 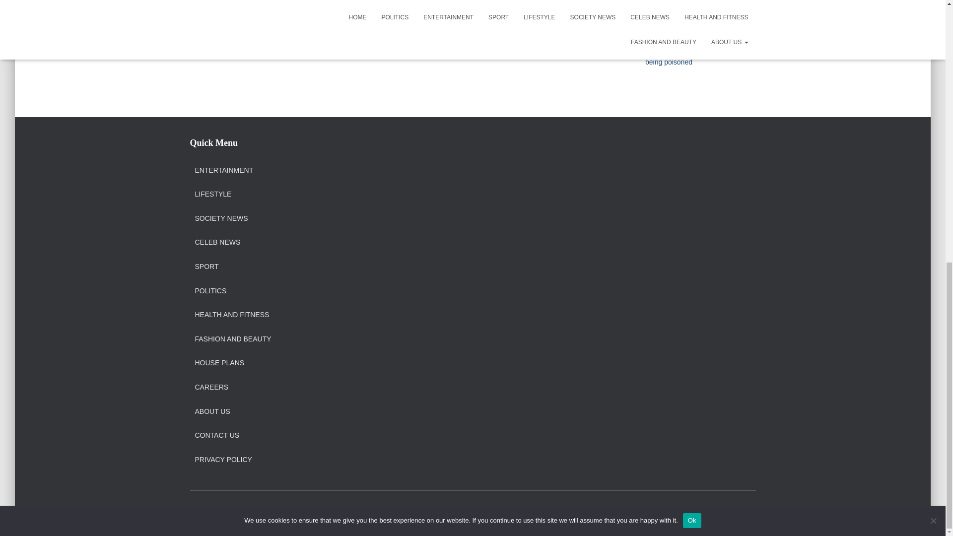 What do you see at coordinates (211, 412) in the screenshot?
I see `ABOUT US` at bounding box center [211, 412].